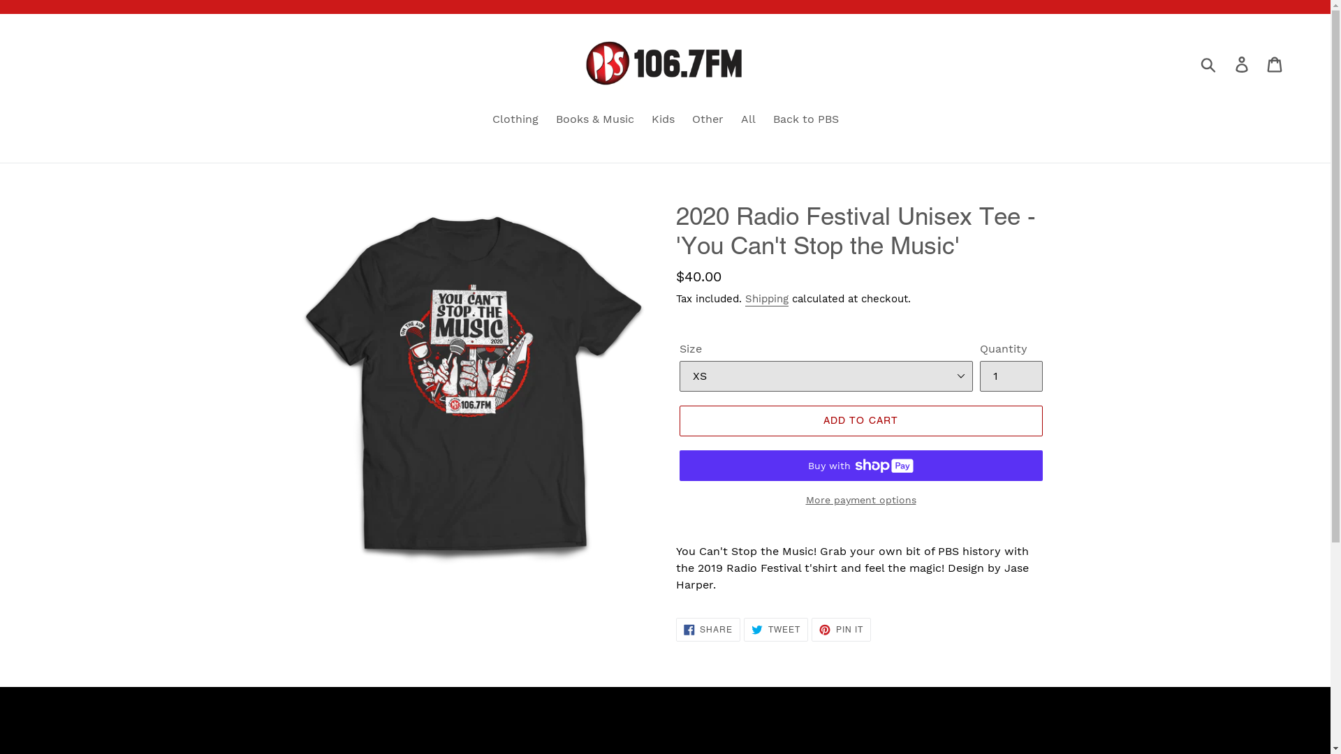 This screenshot has height=754, width=1341. I want to click on Log in, so click(1243, 64).